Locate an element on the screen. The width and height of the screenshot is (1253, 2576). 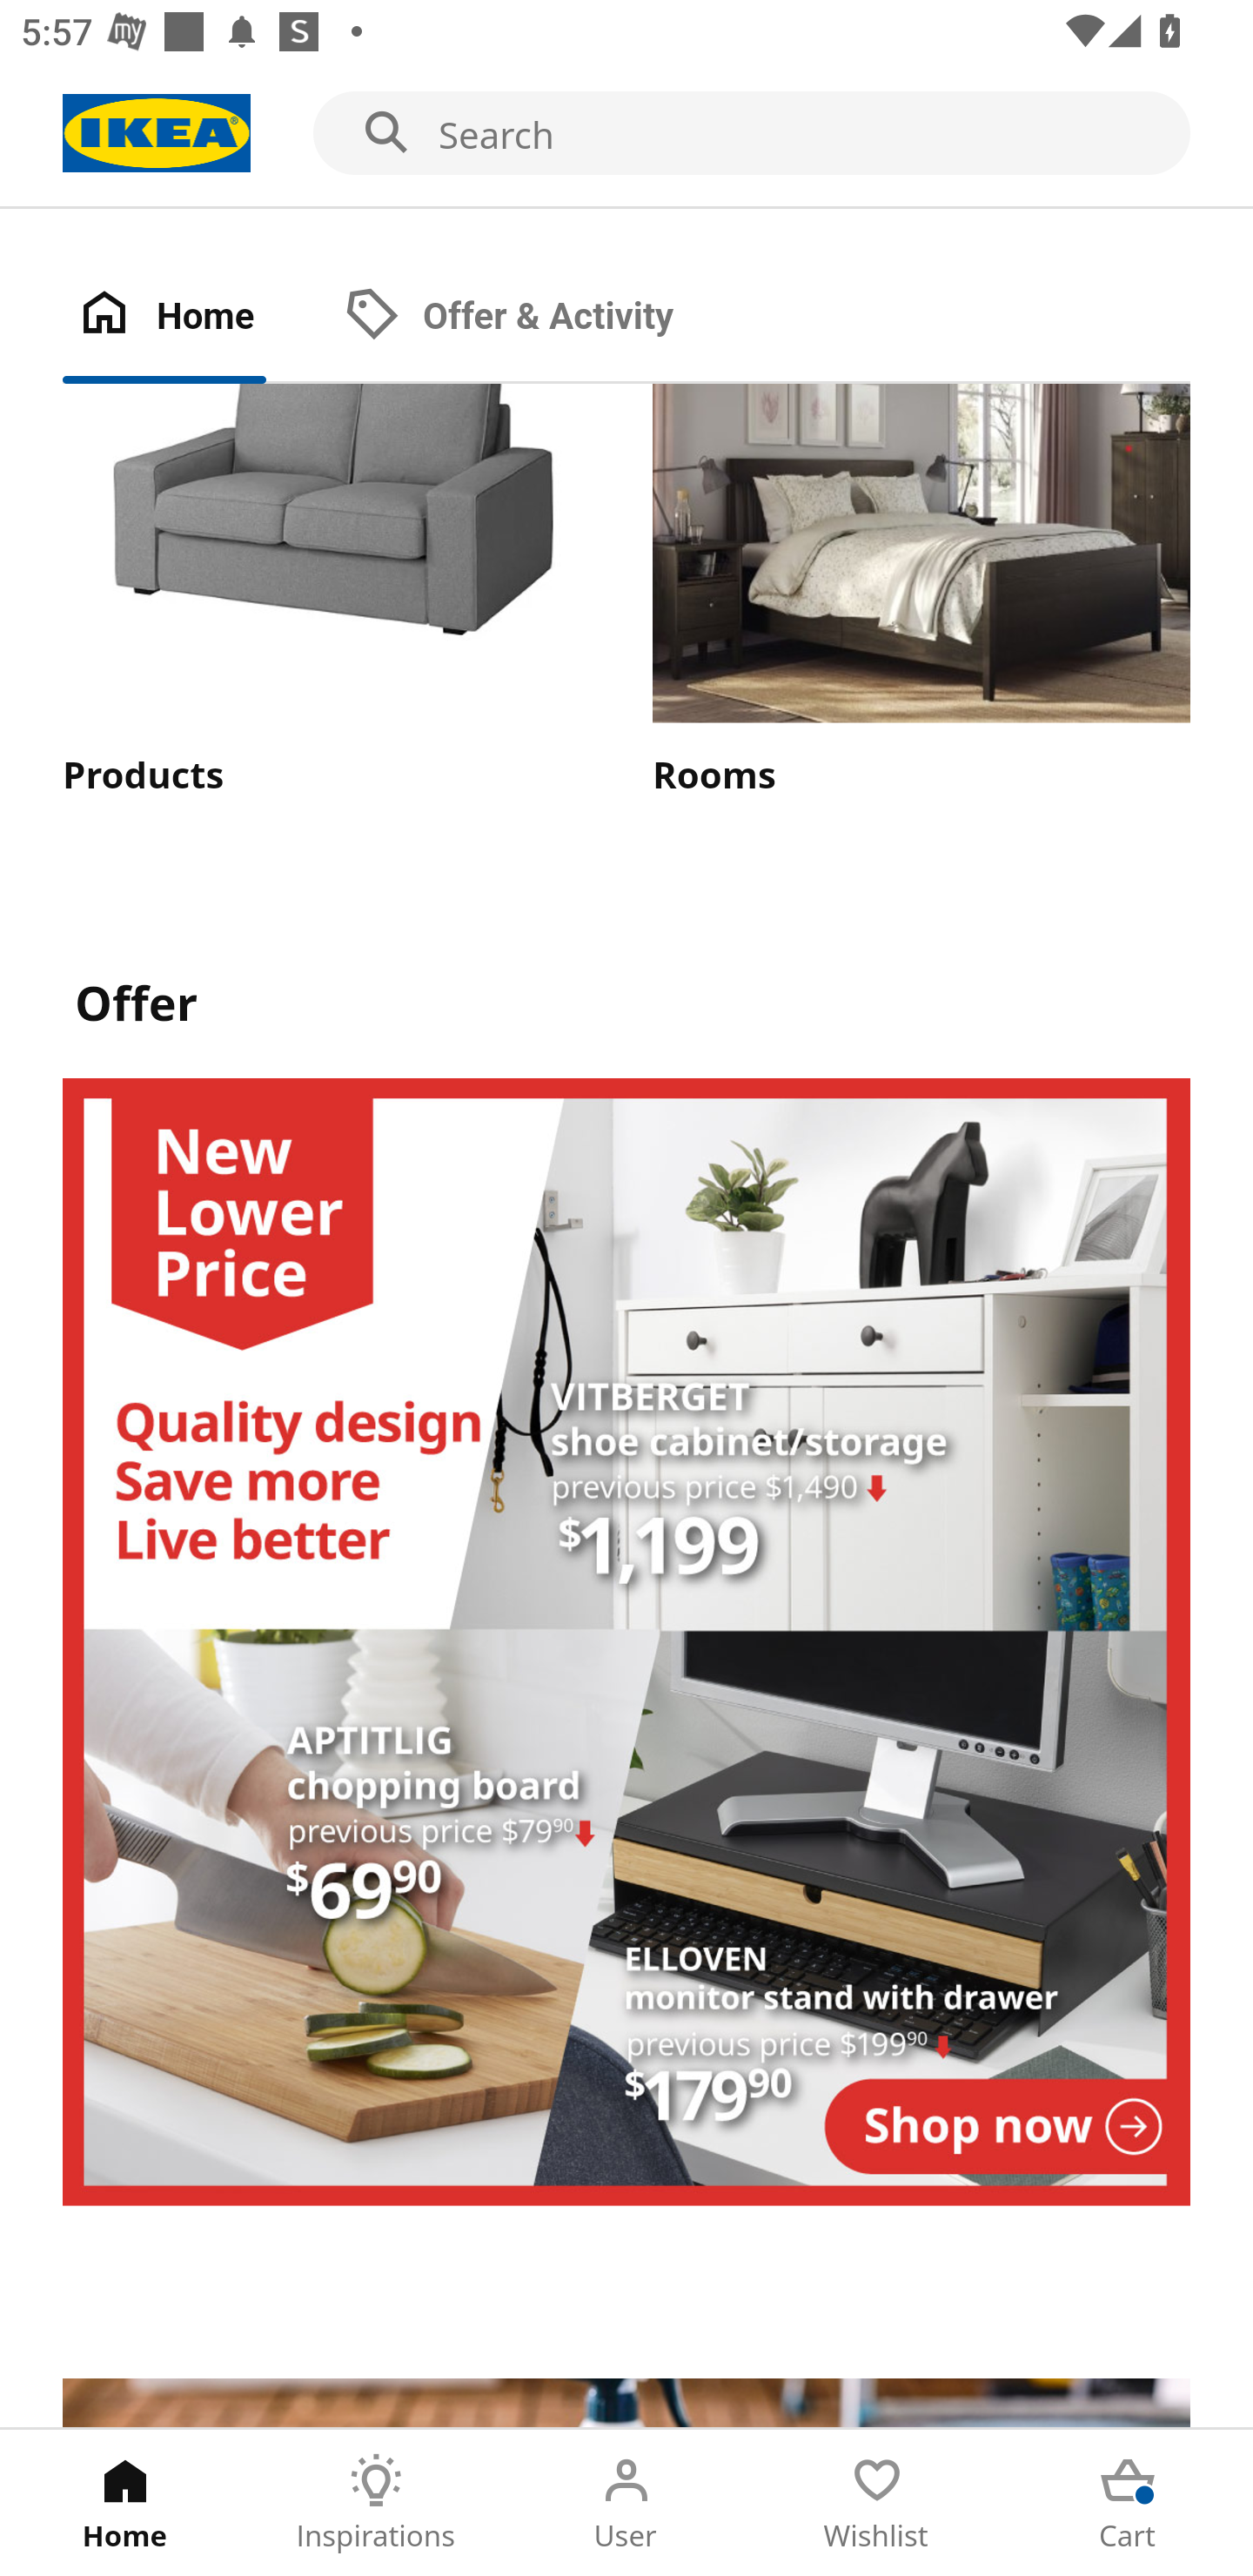
Home
Tab 1 of 2 is located at coordinates (195, 317).